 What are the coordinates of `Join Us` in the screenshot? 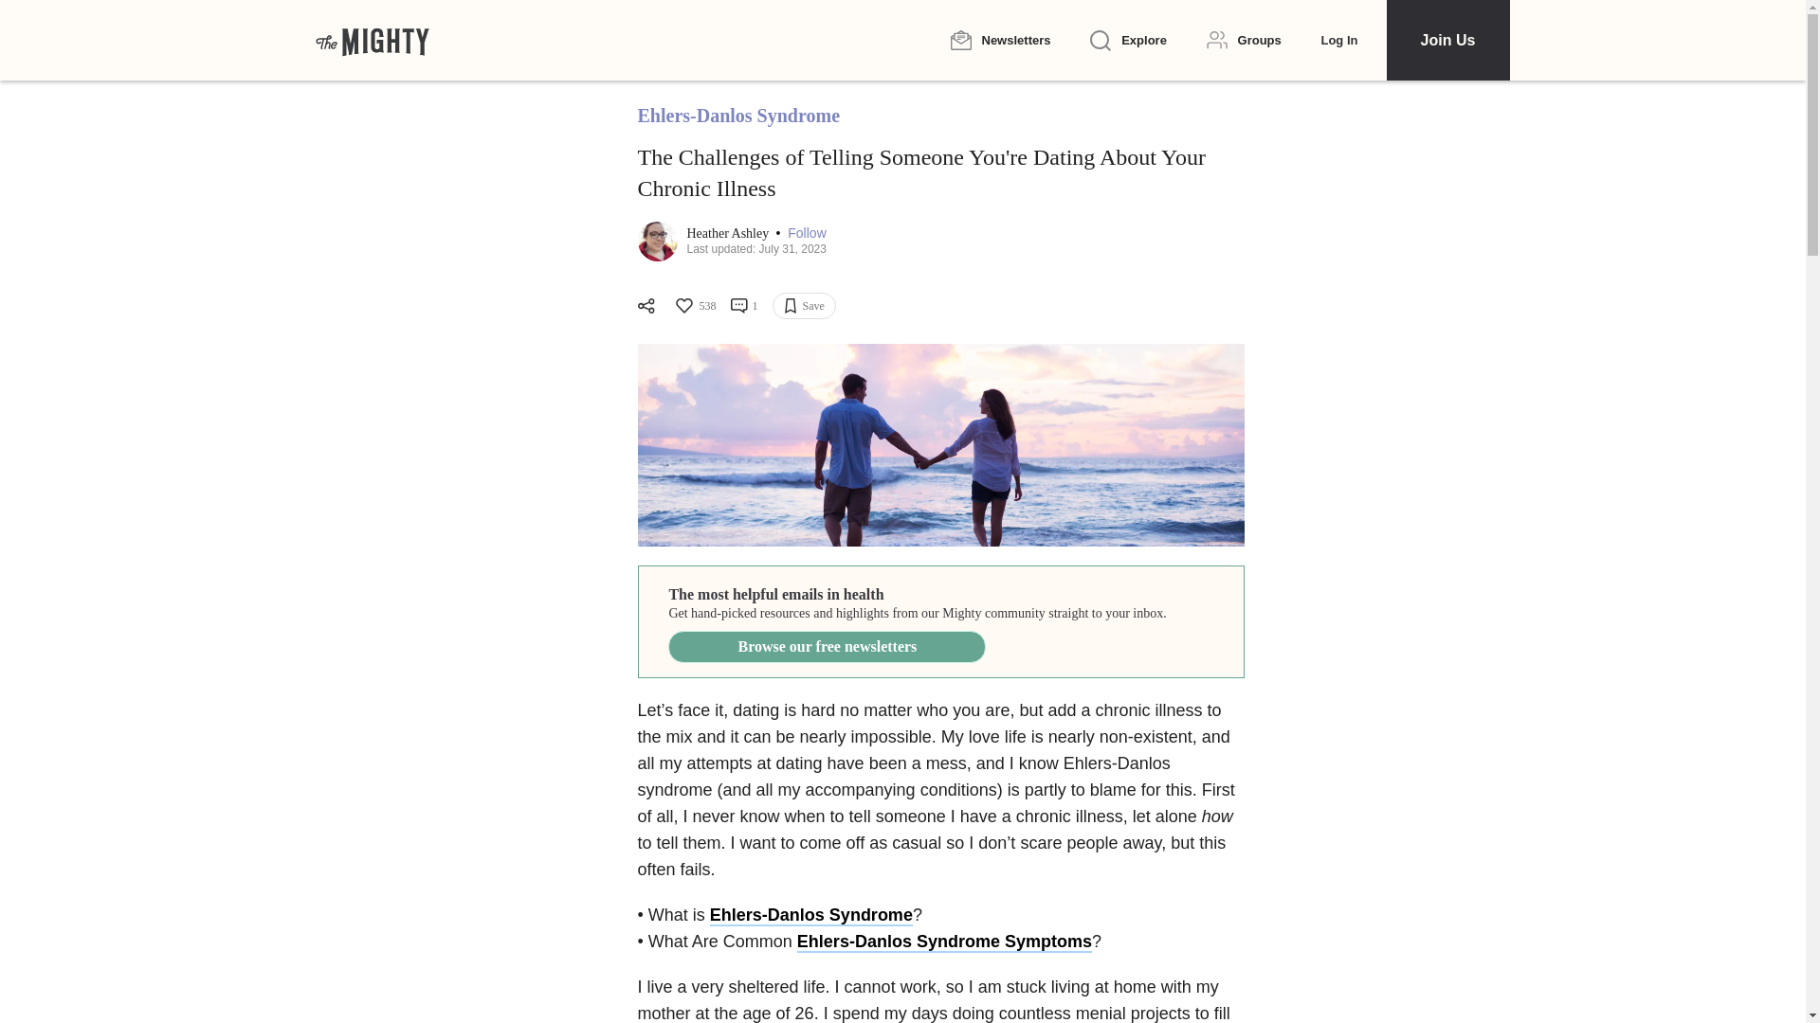 It's located at (1447, 40).